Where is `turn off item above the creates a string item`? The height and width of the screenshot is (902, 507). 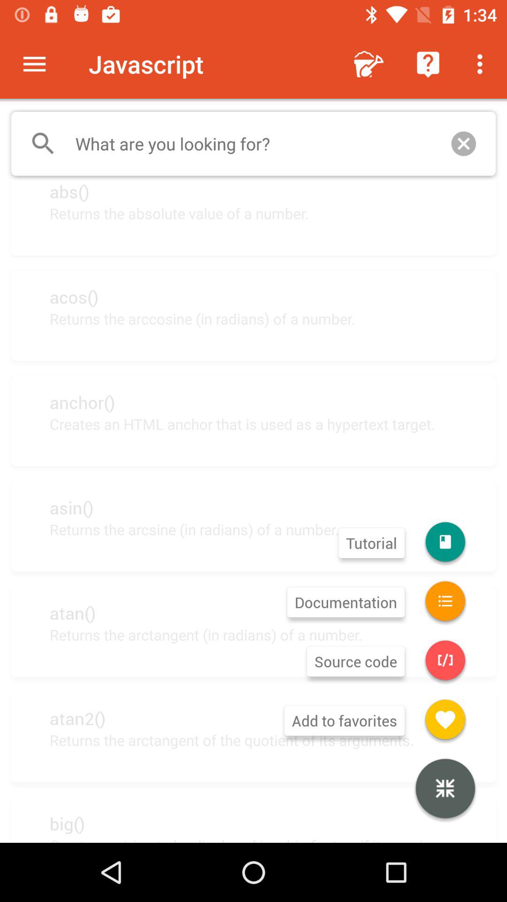 turn off item above the creates a string item is located at coordinates (445, 790).